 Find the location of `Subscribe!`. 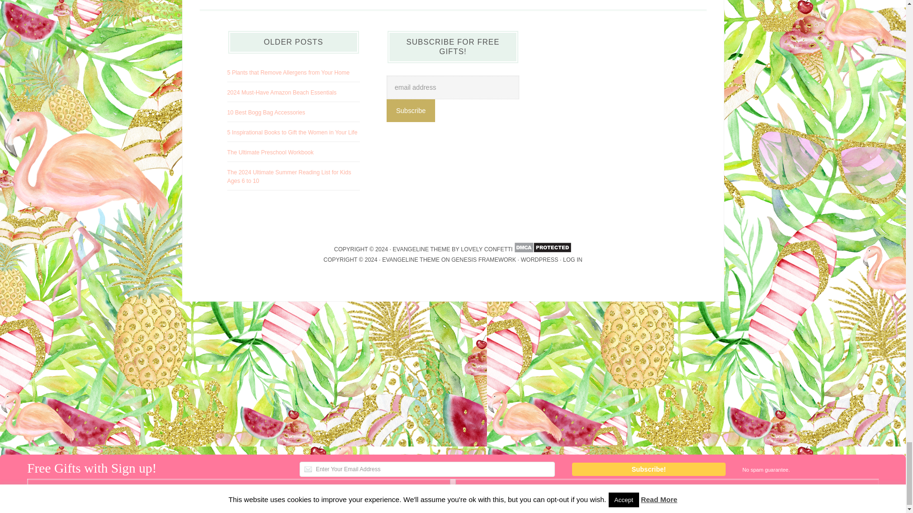

Subscribe! is located at coordinates (649, 469).